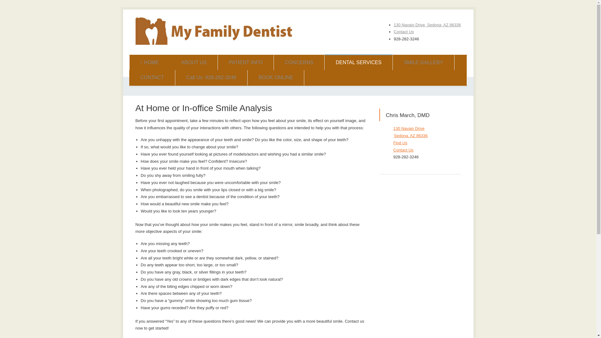 This screenshot has width=601, height=338. Describe the element at coordinates (194, 63) in the screenshot. I see `ABOUT US` at that location.